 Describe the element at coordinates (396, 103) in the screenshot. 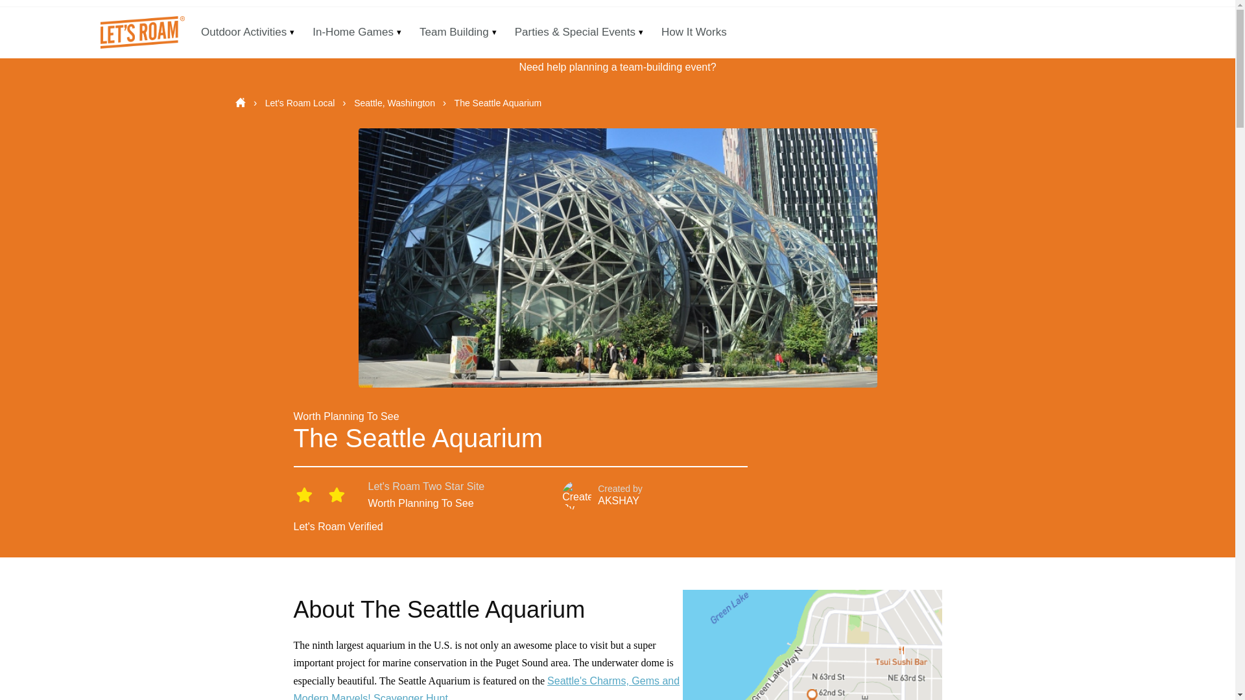

I see `Seattle, Washington` at that location.